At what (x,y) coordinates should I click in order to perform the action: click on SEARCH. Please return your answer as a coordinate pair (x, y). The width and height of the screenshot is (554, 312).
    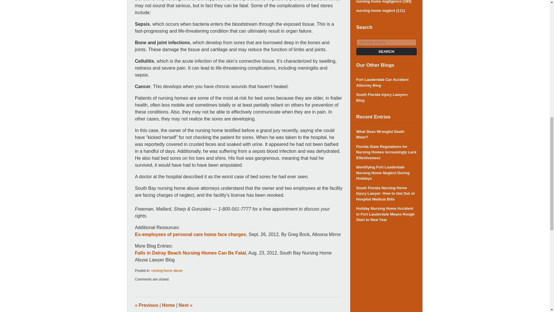
    Looking at the image, I should click on (386, 51).